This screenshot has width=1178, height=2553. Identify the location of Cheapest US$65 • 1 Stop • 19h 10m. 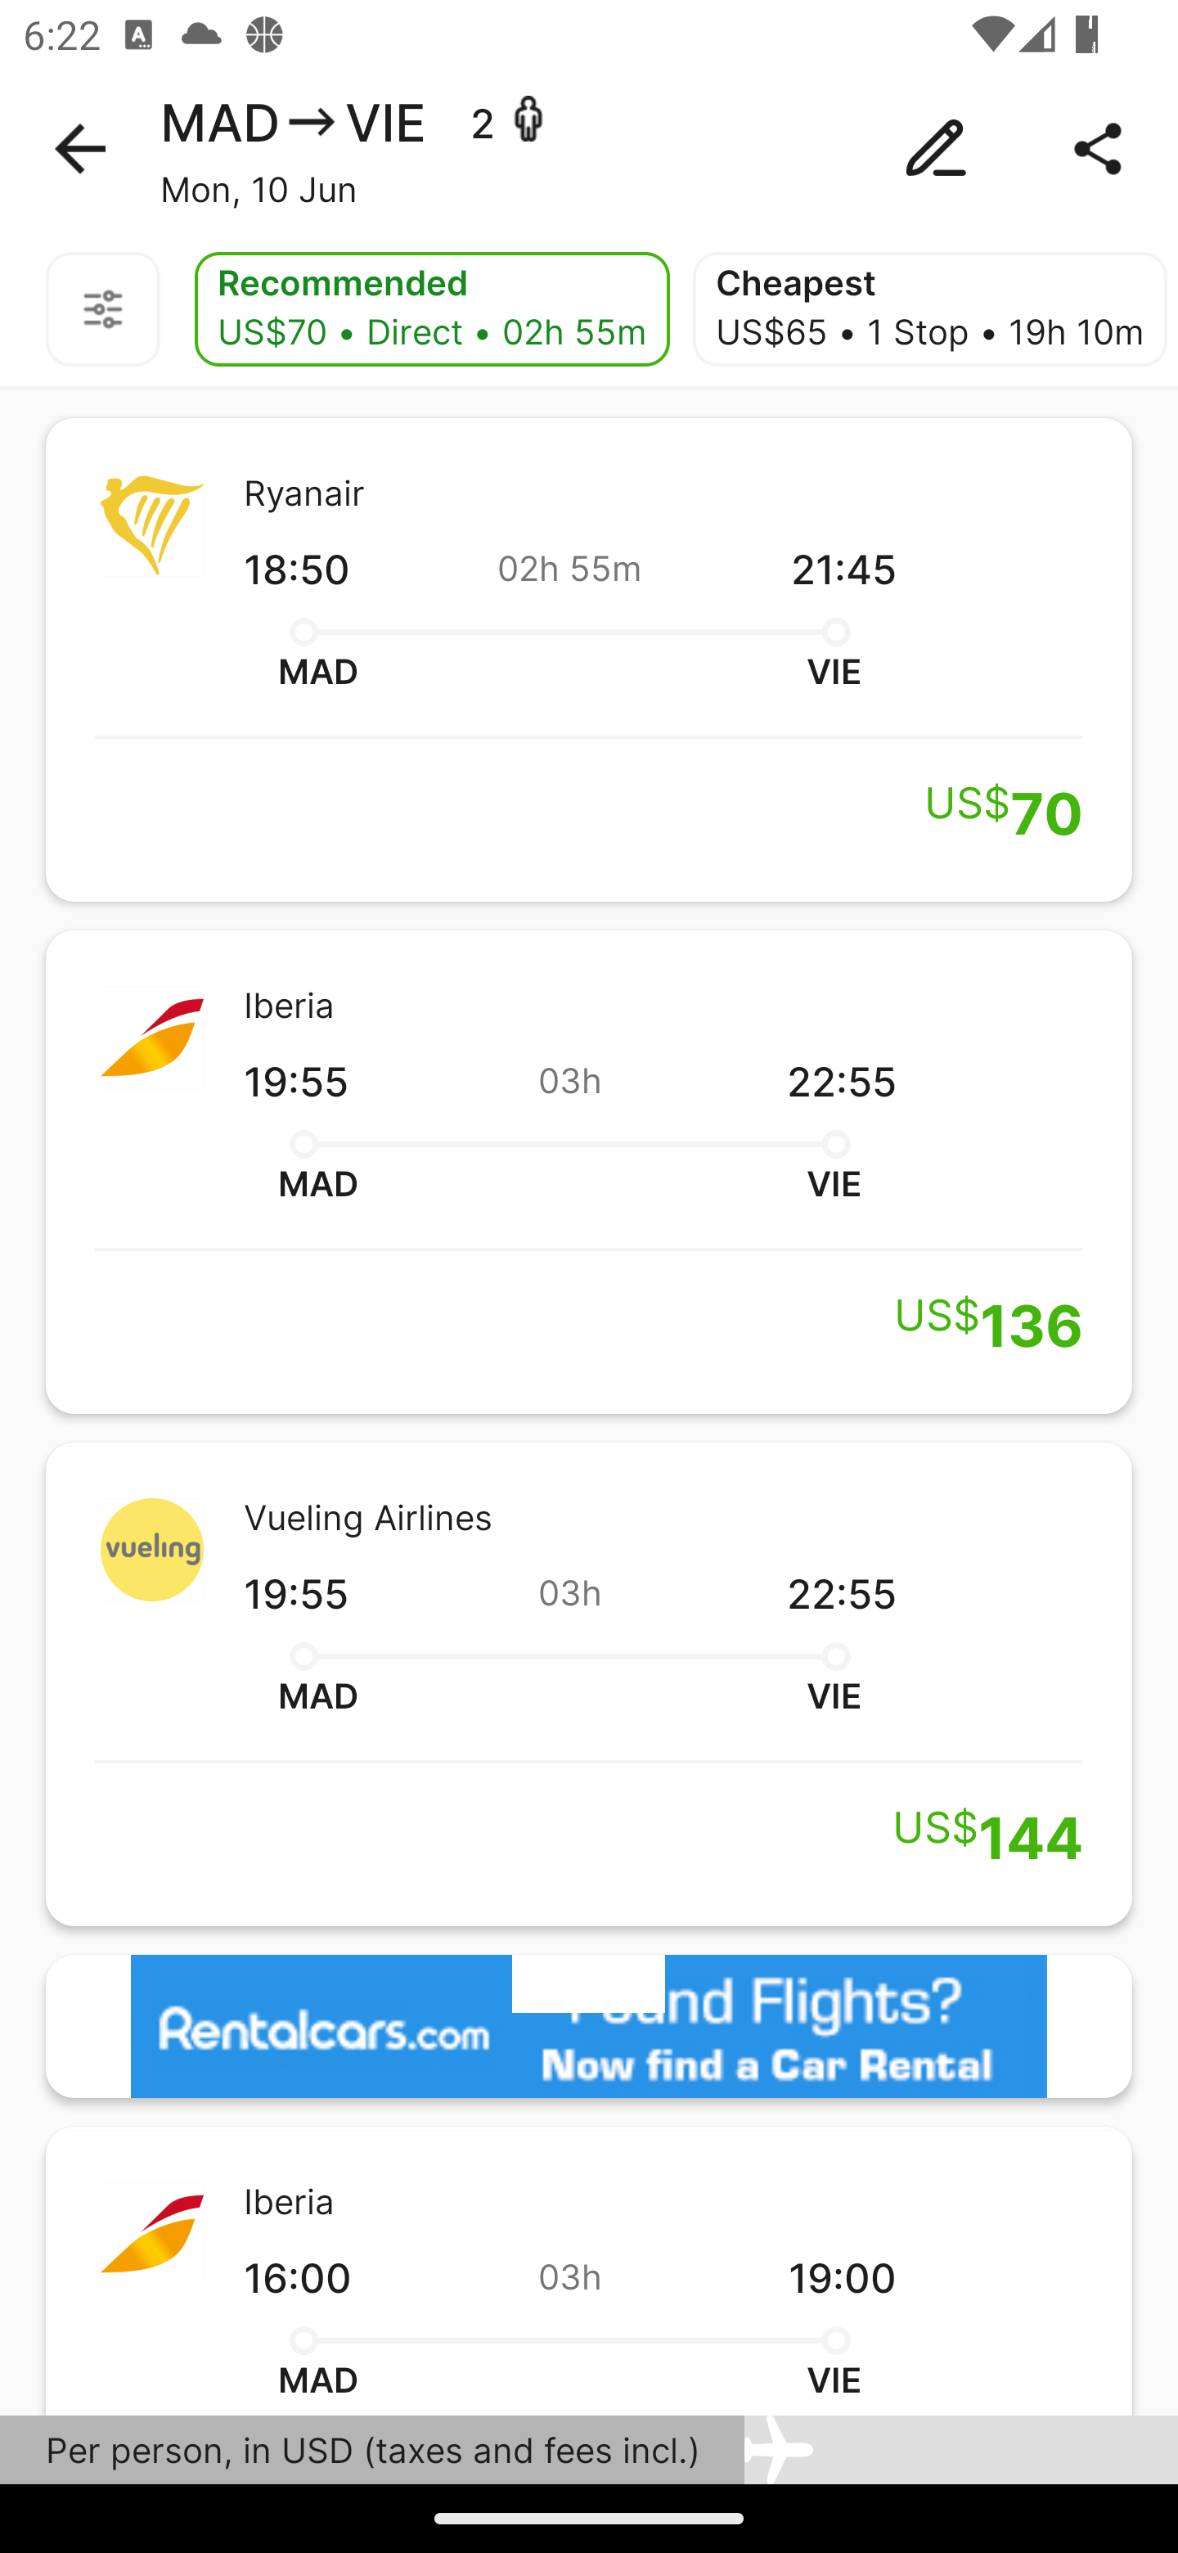
(929, 309).